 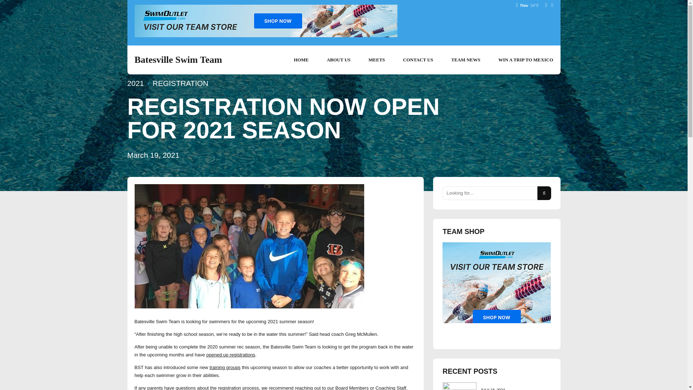 What do you see at coordinates (466, 60) in the screenshot?
I see `TEAM NEWS` at bounding box center [466, 60].